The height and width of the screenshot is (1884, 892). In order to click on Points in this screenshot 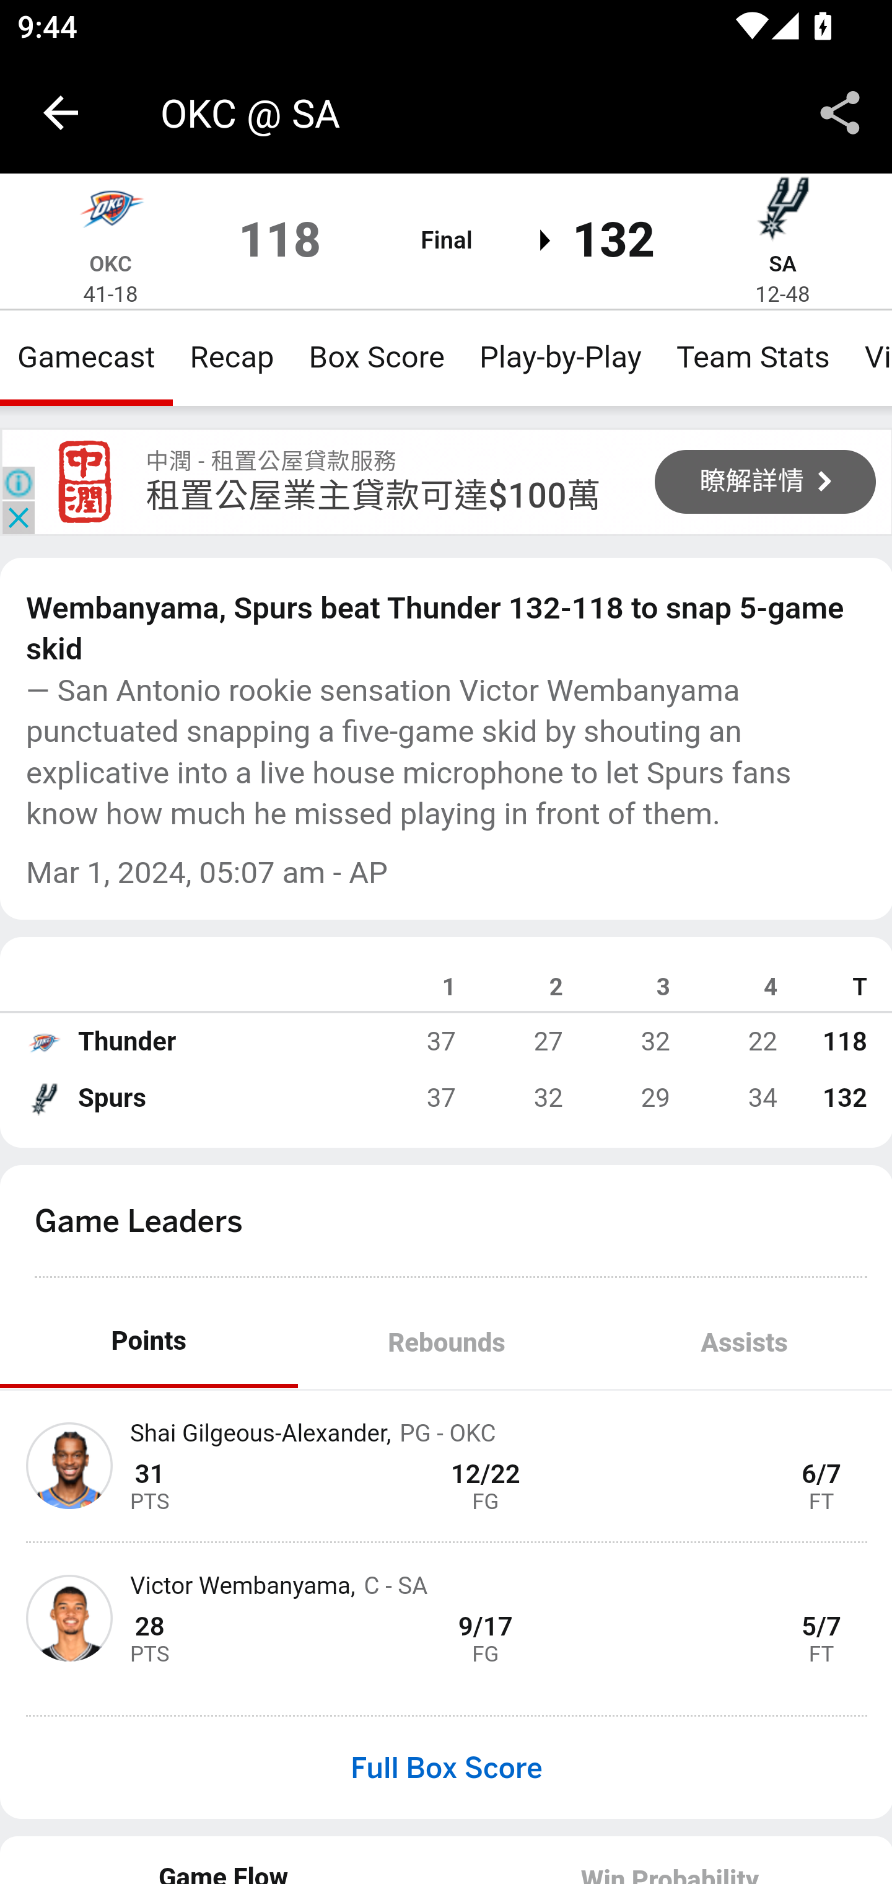, I will do `click(149, 1342)`.